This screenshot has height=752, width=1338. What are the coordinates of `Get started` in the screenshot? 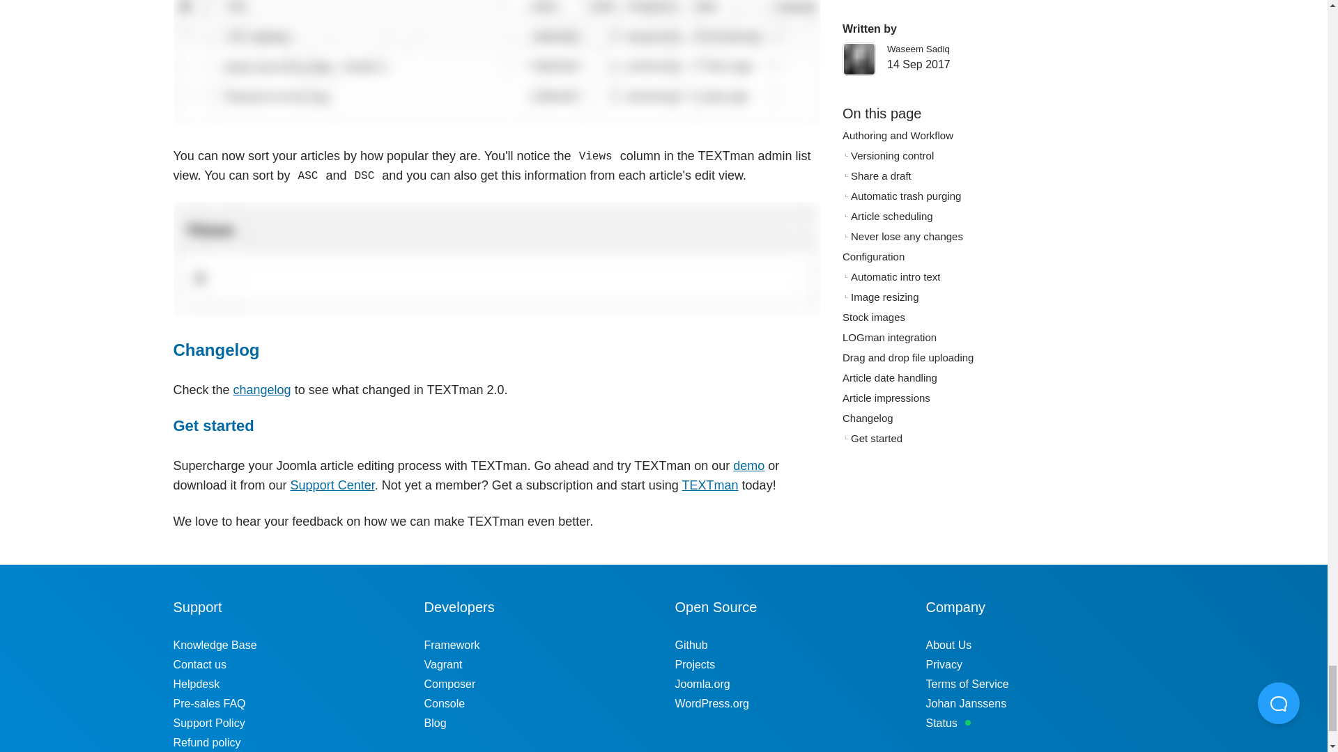 It's located at (213, 426).